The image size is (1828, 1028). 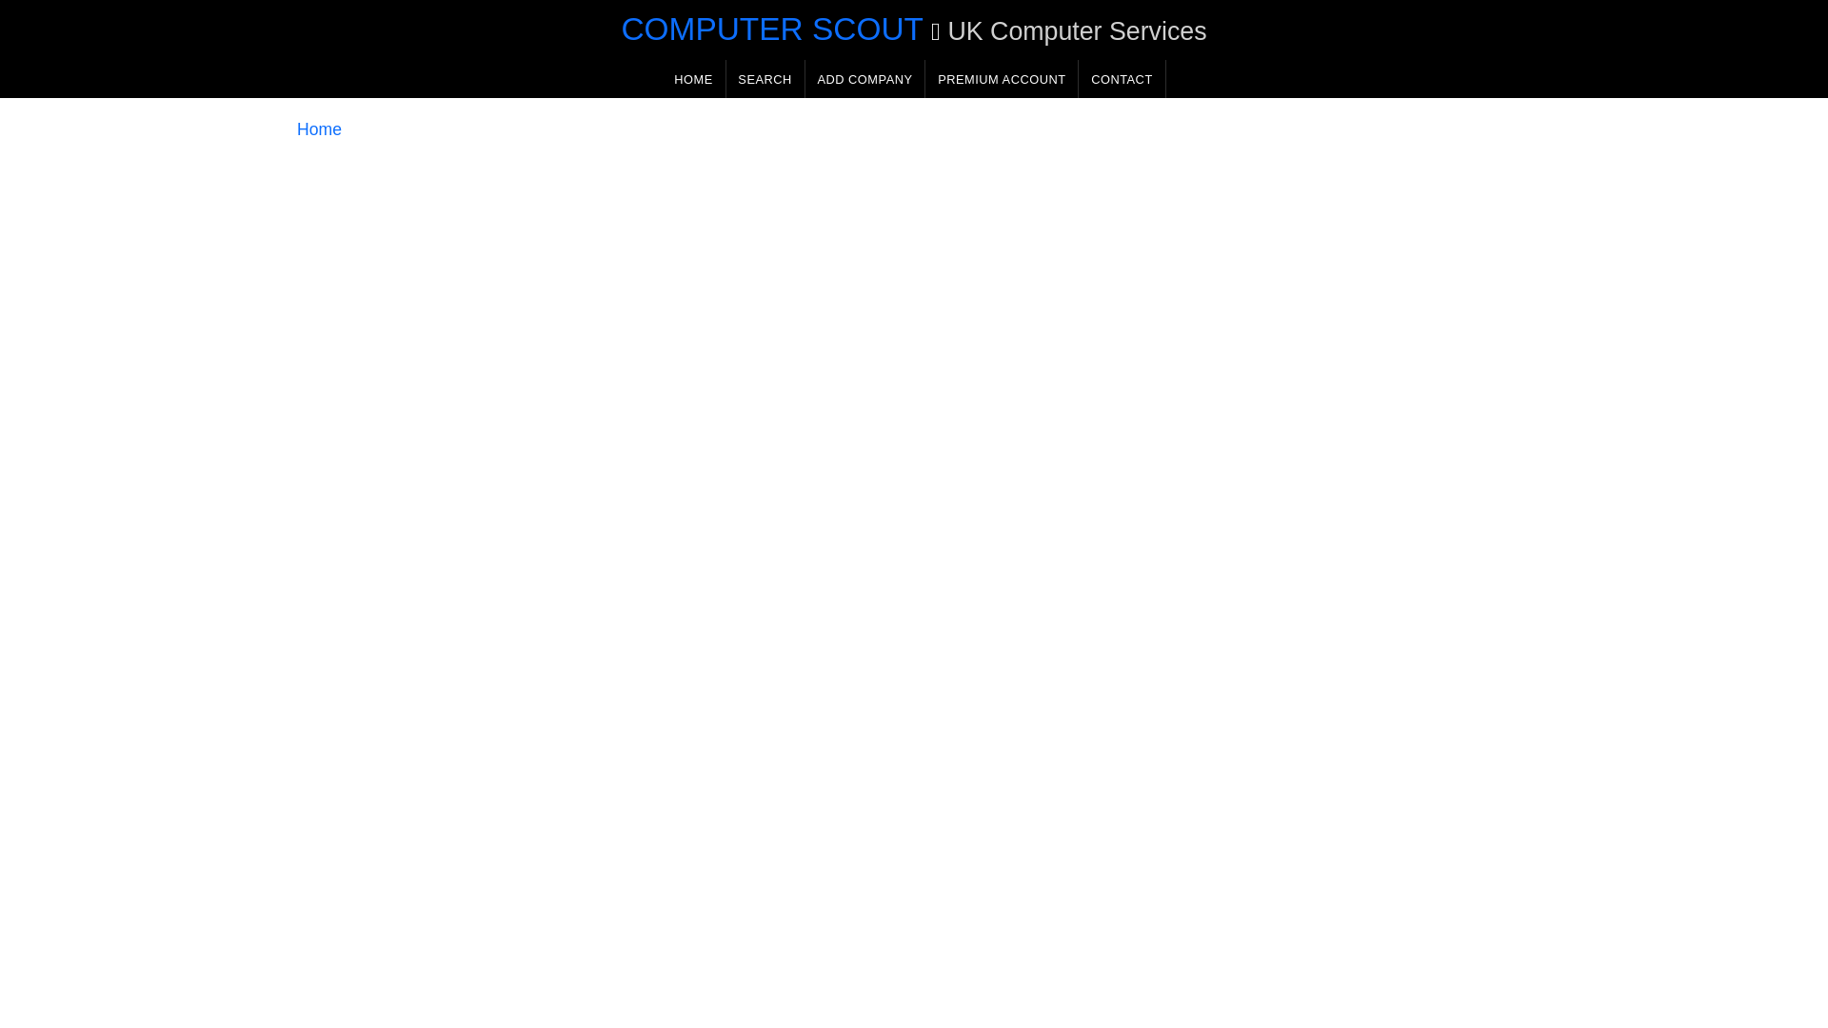 What do you see at coordinates (864, 78) in the screenshot?
I see `ADD COMPANY` at bounding box center [864, 78].